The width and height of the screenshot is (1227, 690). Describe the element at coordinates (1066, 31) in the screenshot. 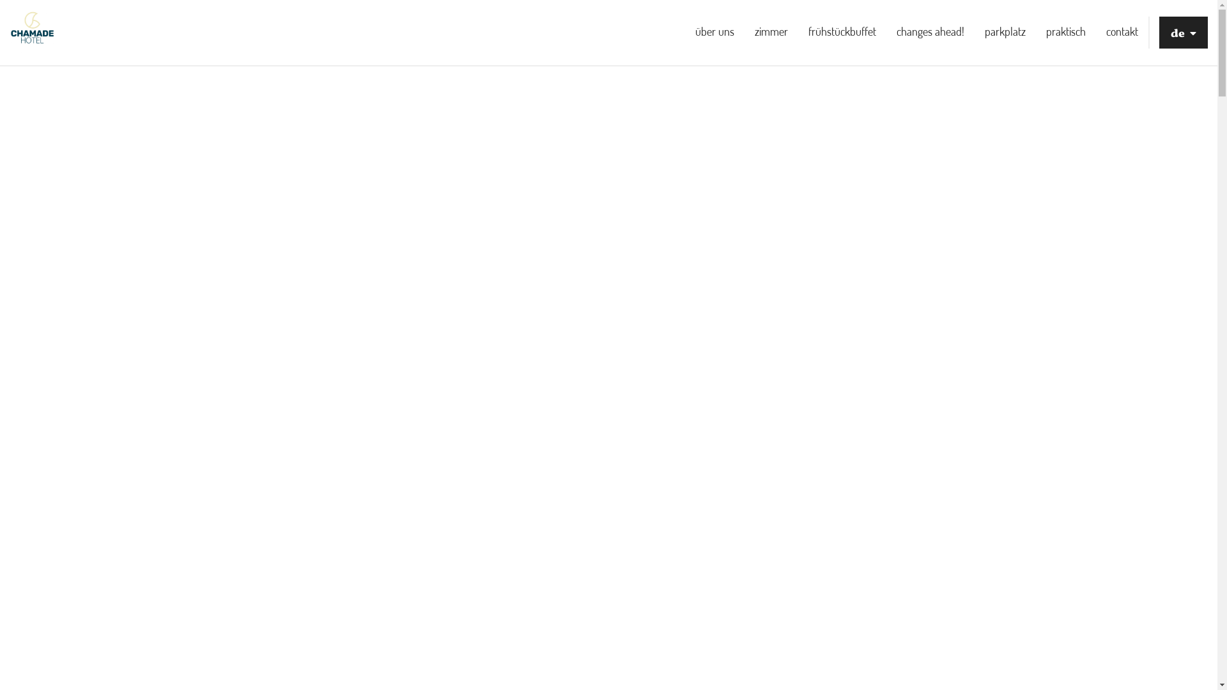

I see `praktisch` at that location.